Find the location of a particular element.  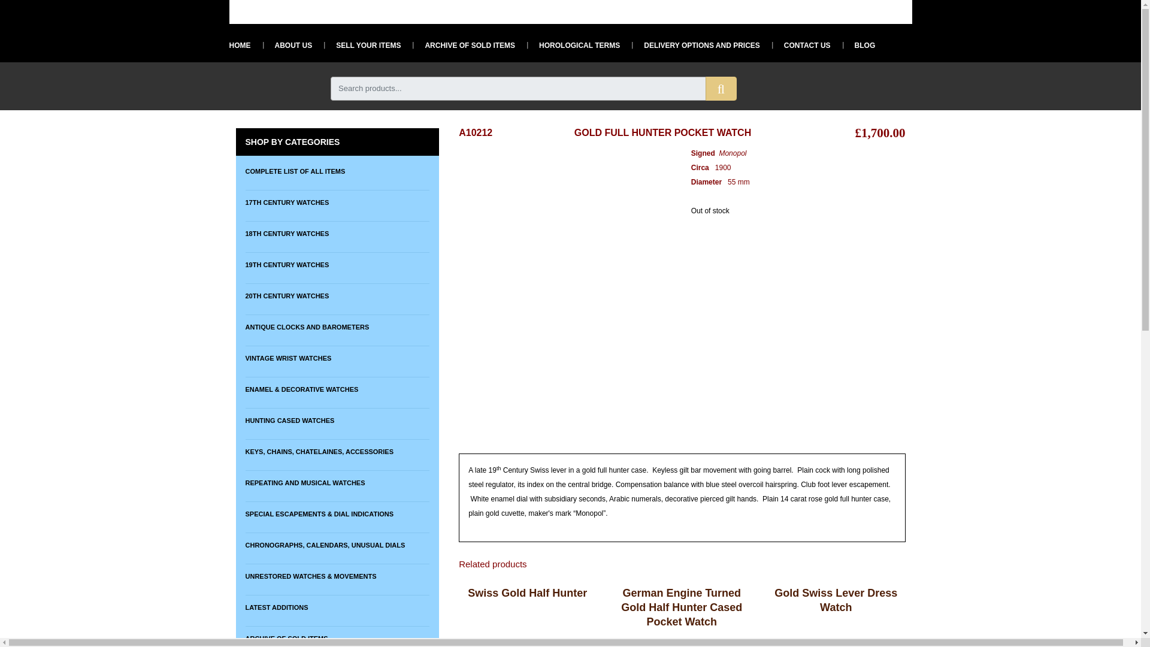

17TH CENTURY WATCHES is located at coordinates (337, 202).